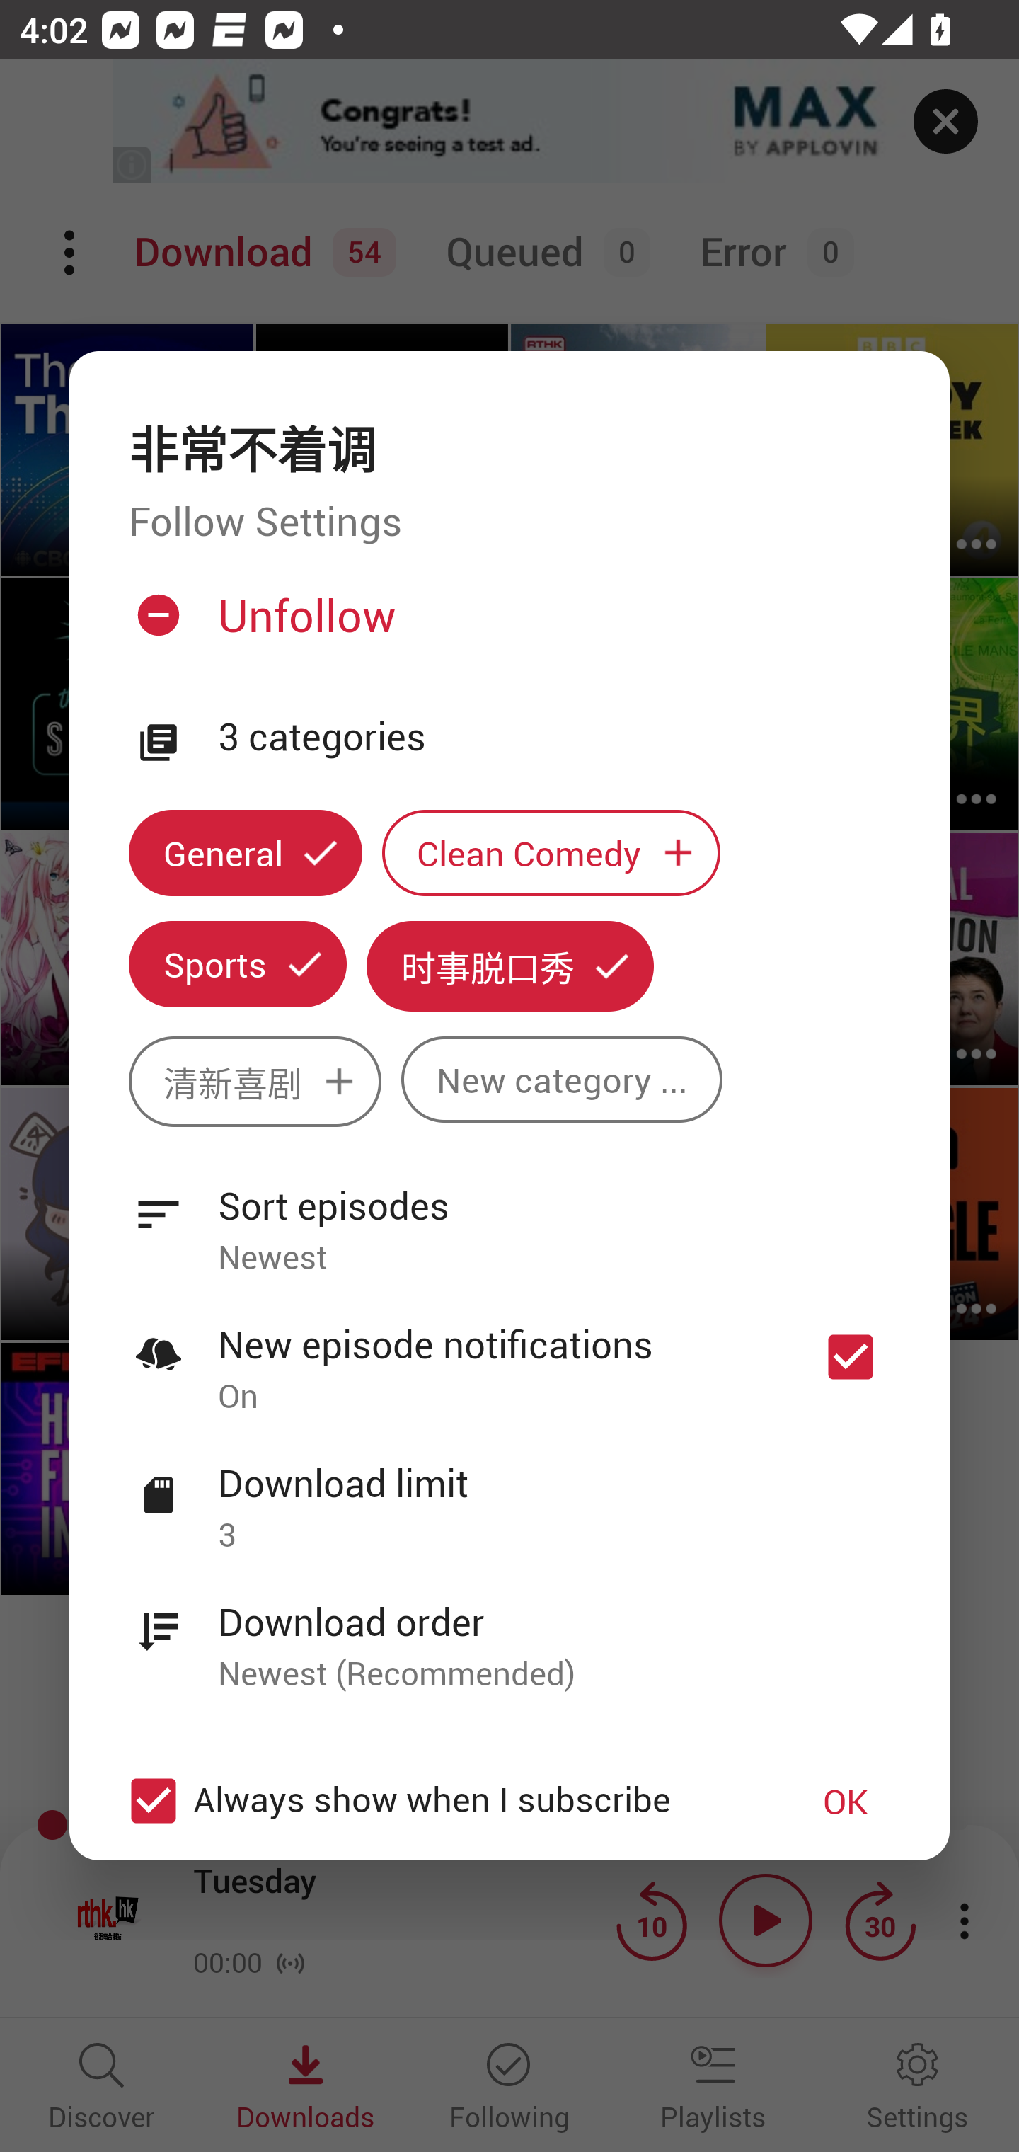 The width and height of the screenshot is (1019, 2152). What do you see at coordinates (510, 966) in the screenshot?
I see `时事脱口秀` at bounding box center [510, 966].